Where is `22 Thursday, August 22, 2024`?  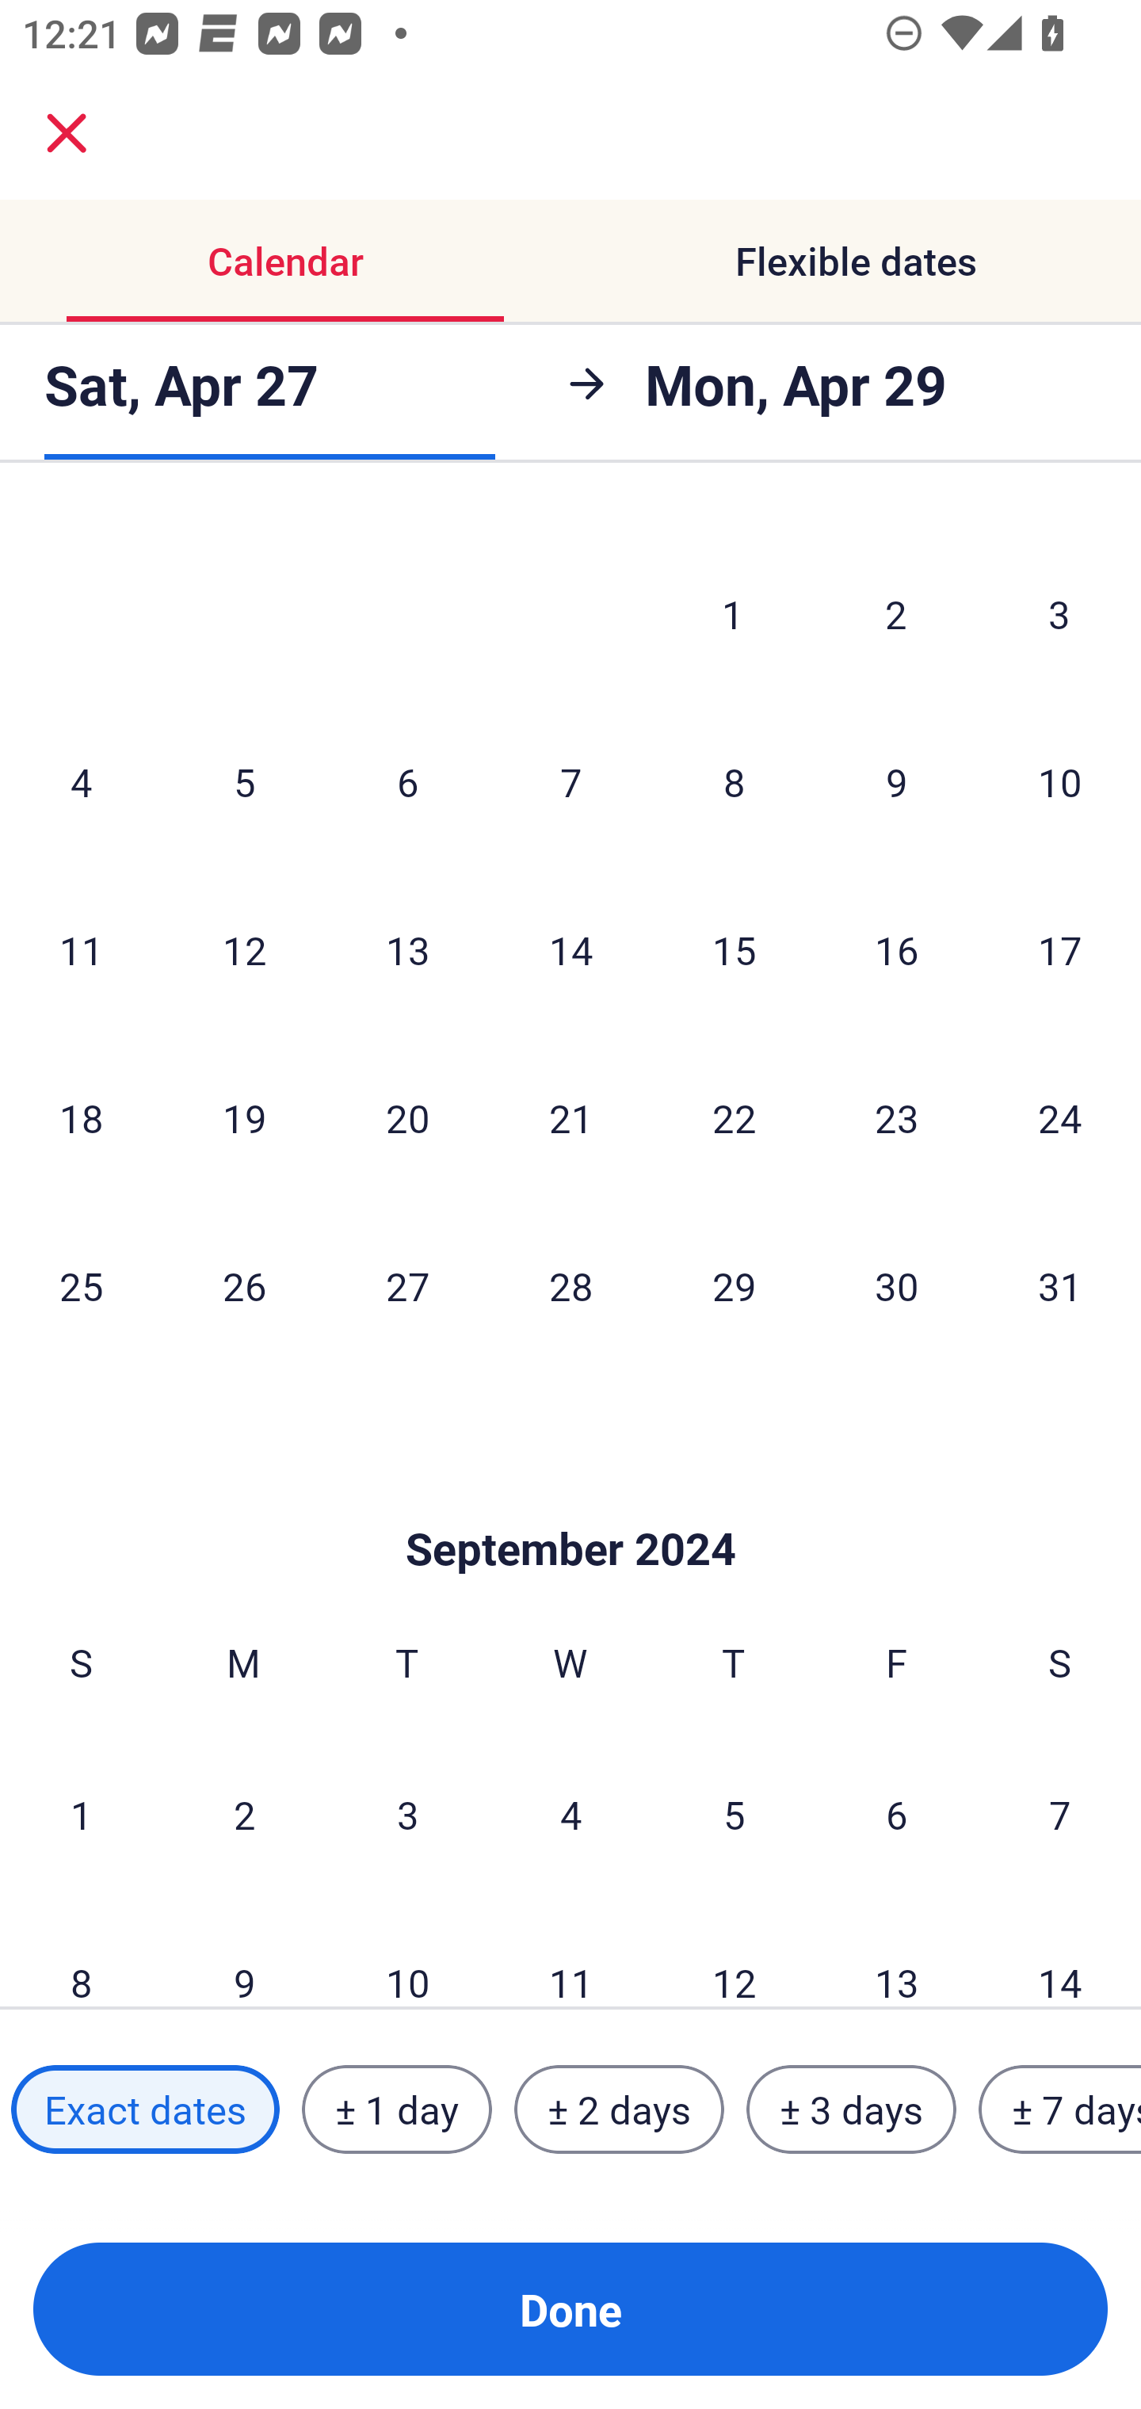
22 Thursday, August 22, 2024 is located at coordinates (734, 1117).